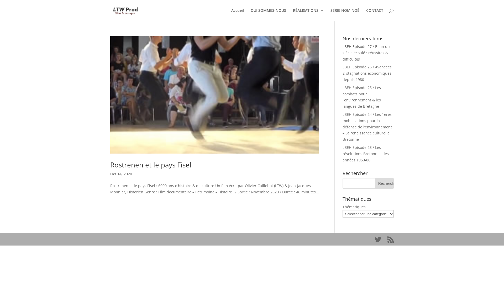 The width and height of the screenshot is (504, 283). I want to click on Rostrenen et le pays Fisel, so click(151, 165).